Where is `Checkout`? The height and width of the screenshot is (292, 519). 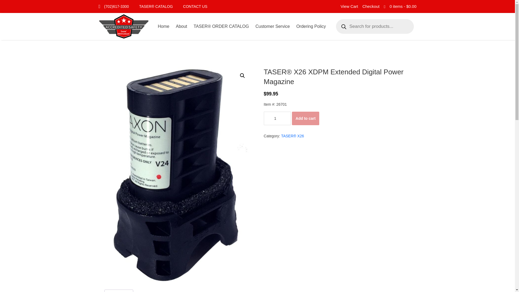 Checkout is located at coordinates (371, 6).